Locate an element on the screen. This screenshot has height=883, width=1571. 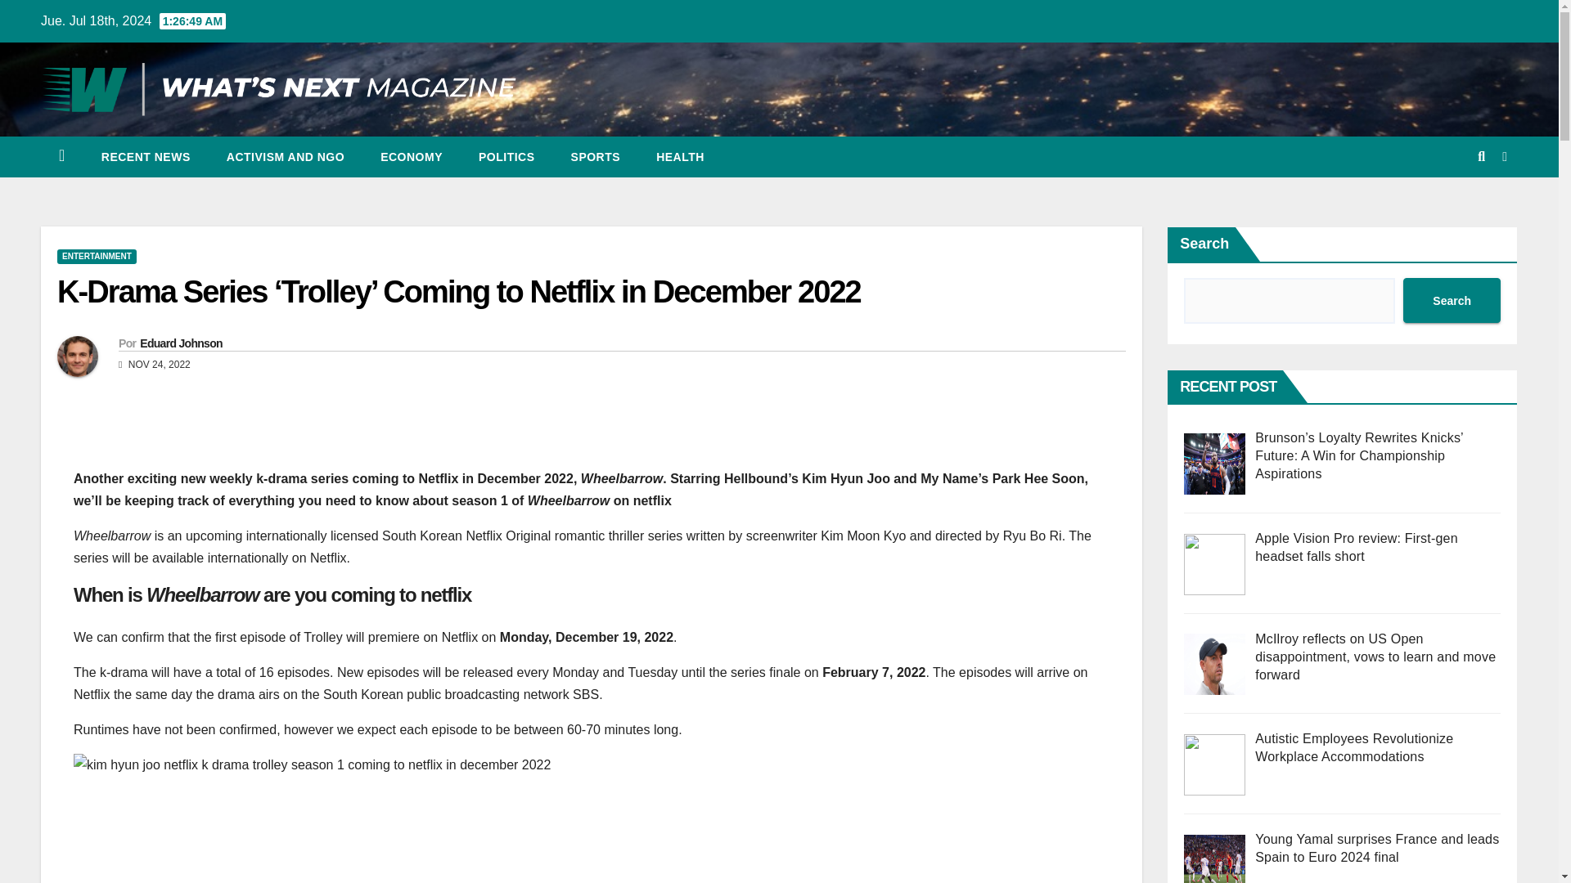
Economy is located at coordinates (411, 157).